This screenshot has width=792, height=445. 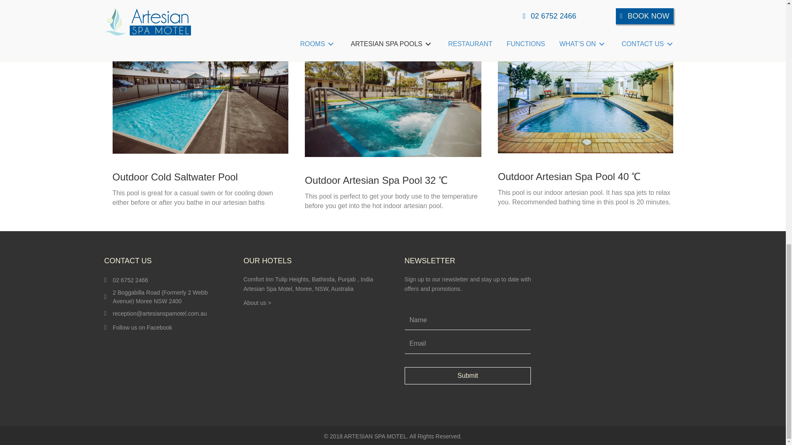 I want to click on Indoor Pool1, so click(x=586, y=95).